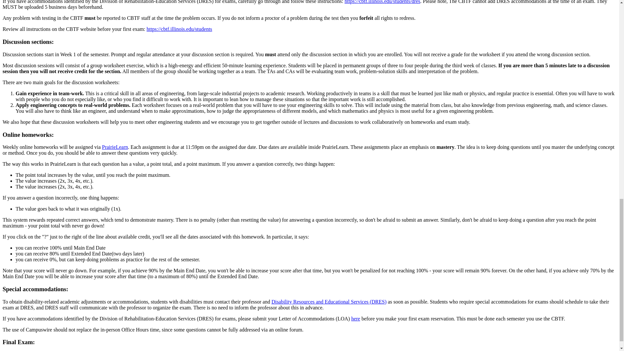  What do you see at coordinates (115, 147) in the screenshot?
I see `PrairieLearn` at bounding box center [115, 147].